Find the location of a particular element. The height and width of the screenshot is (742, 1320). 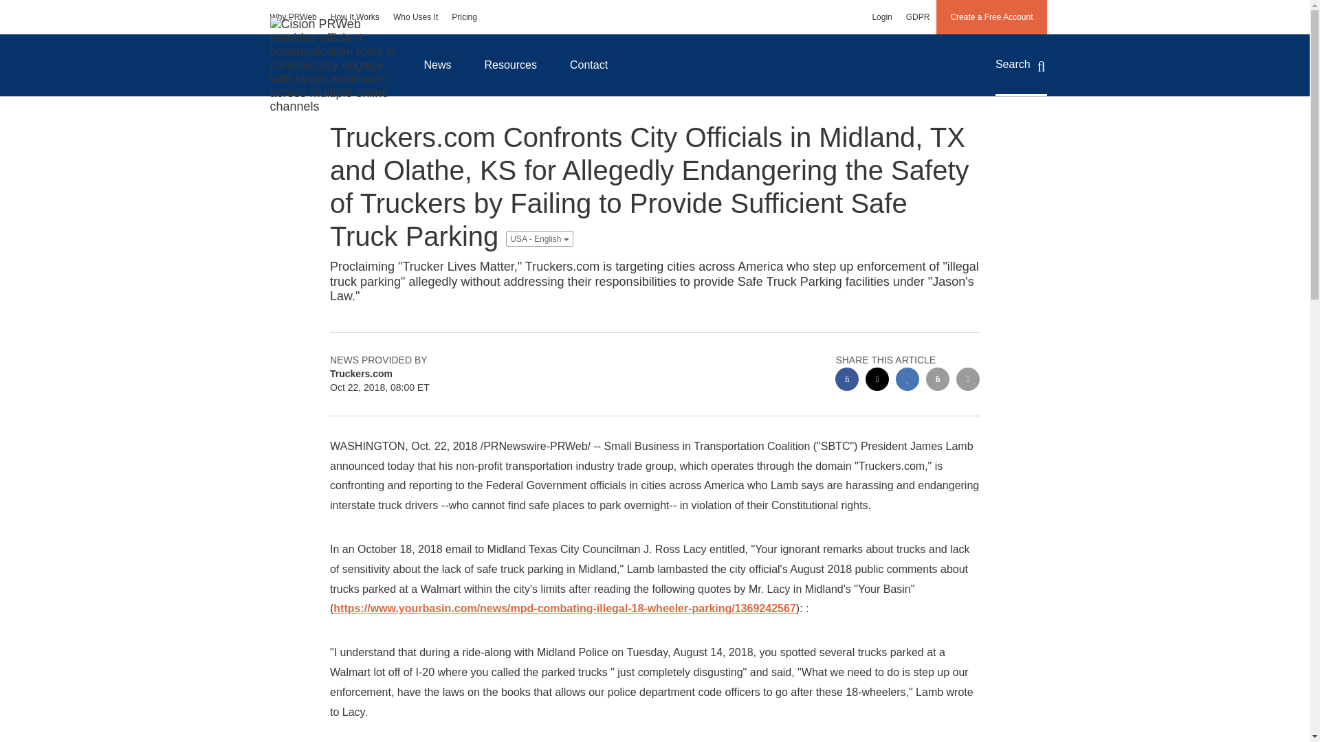

Why PRWeb is located at coordinates (293, 16).